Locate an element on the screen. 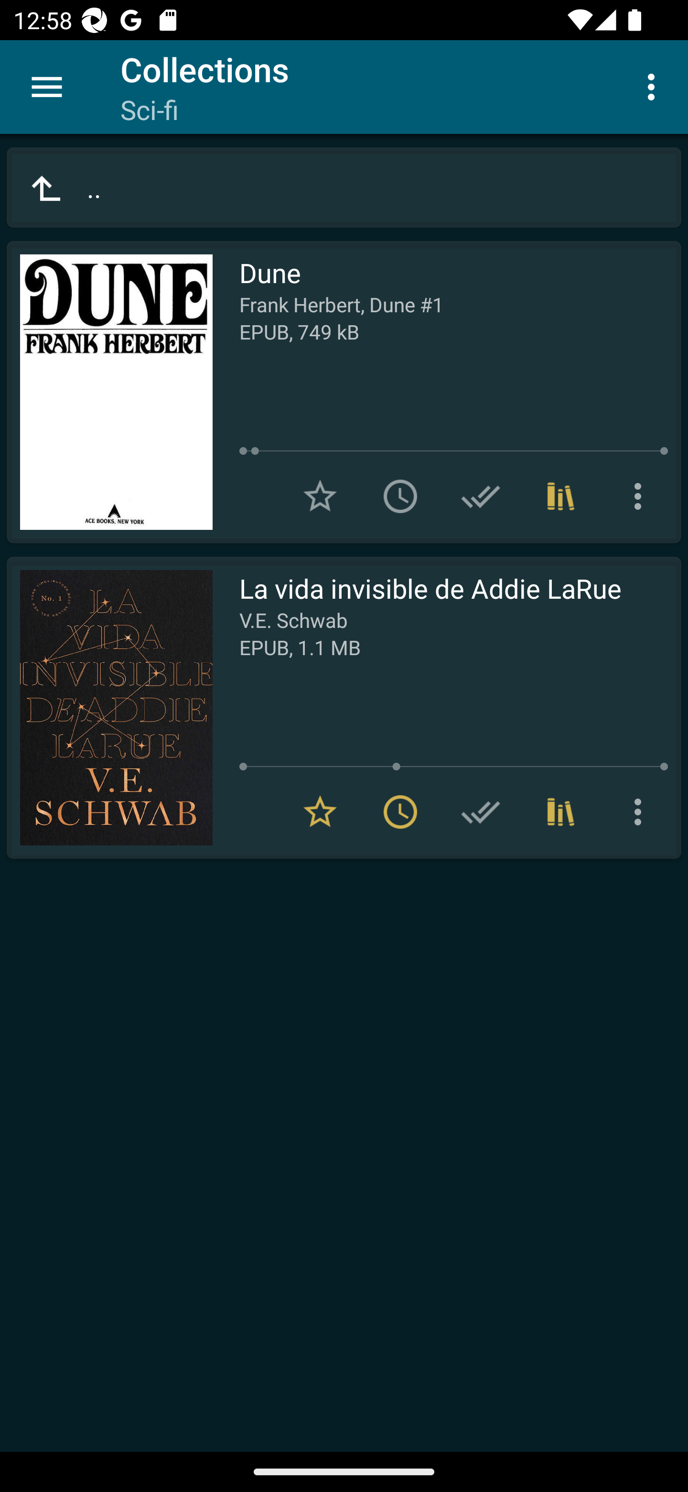  Read Dune is located at coordinates (109, 392).